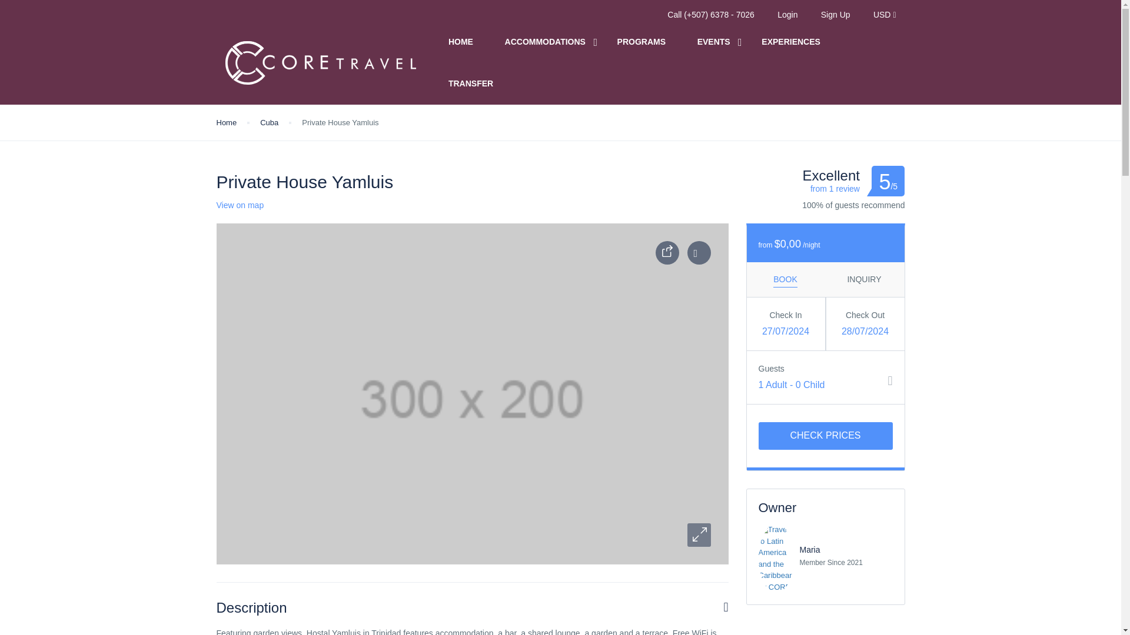 Image resolution: width=1130 pixels, height=635 pixels. Describe the element at coordinates (787, 15) in the screenshot. I see `Login` at that location.